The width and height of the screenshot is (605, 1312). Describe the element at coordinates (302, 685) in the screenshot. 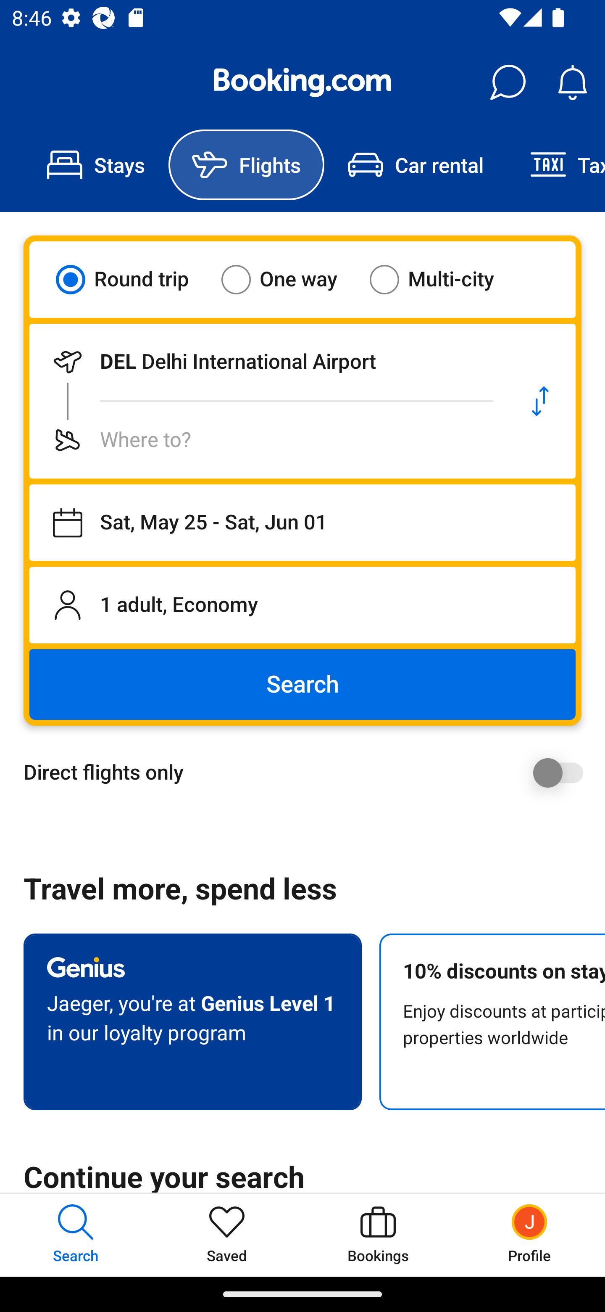

I see `Search` at that location.